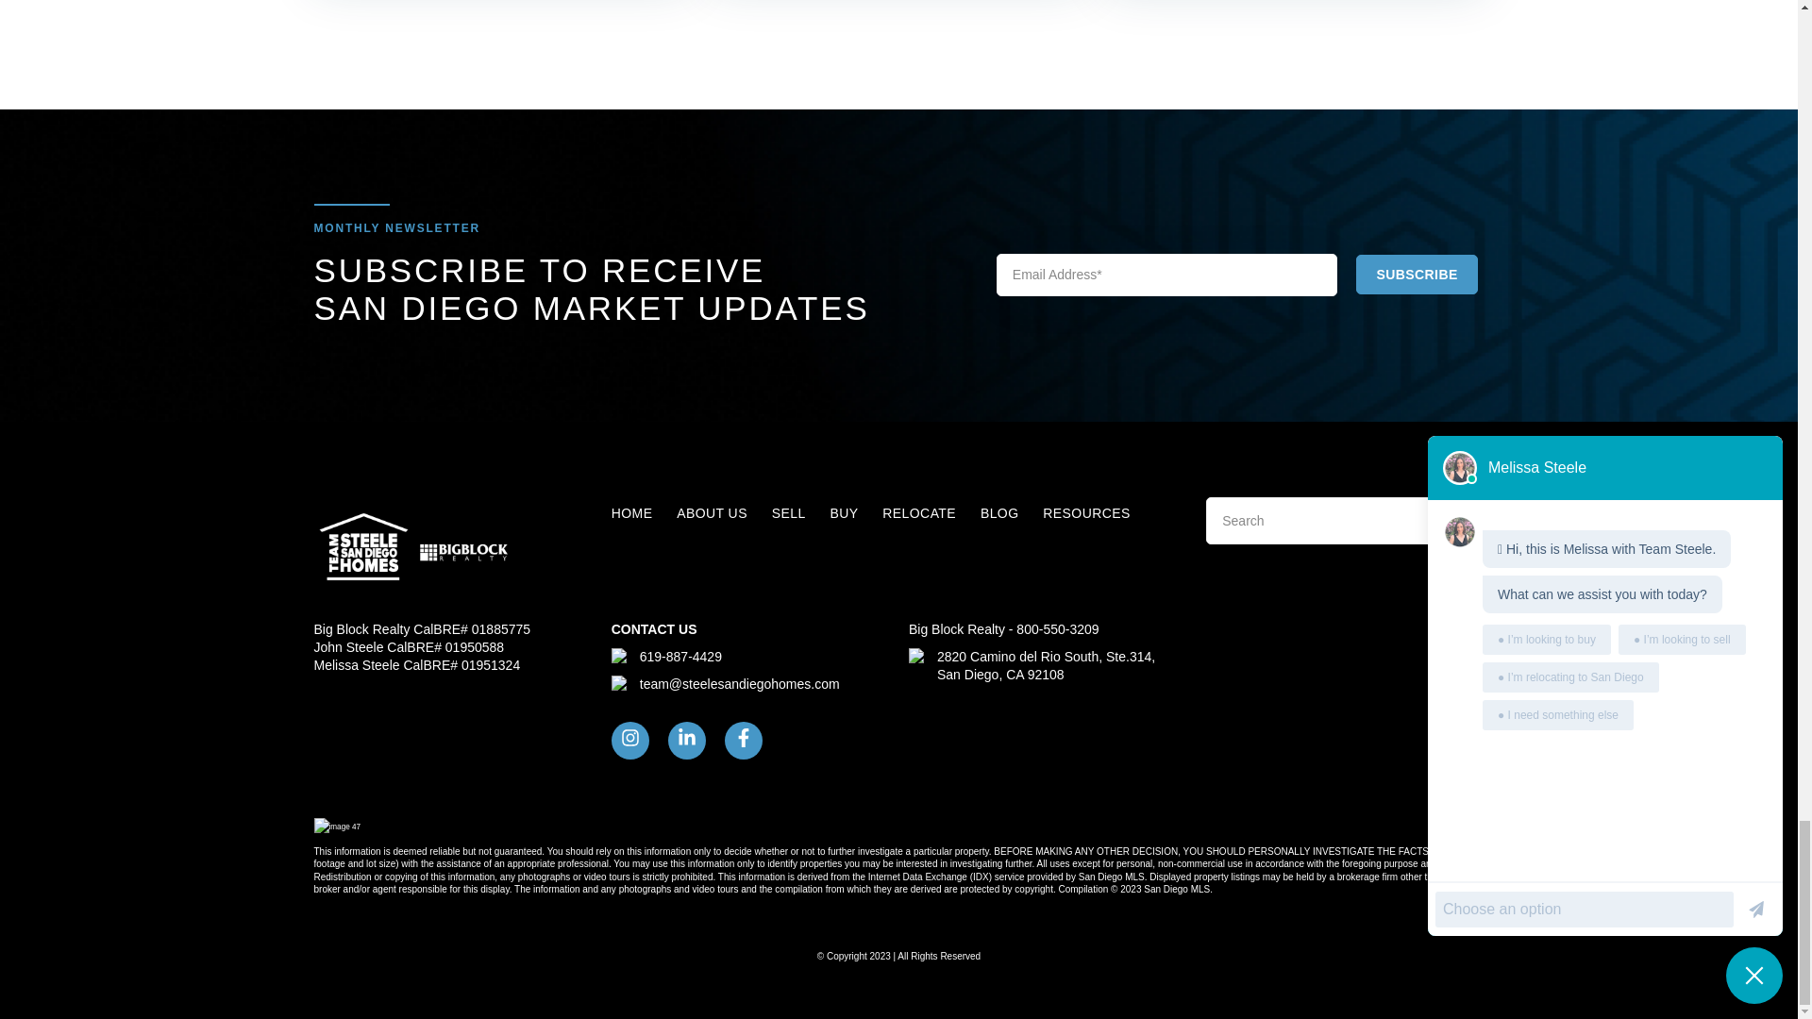  What do you see at coordinates (679, 657) in the screenshot?
I see `619-887-4429` at bounding box center [679, 657].